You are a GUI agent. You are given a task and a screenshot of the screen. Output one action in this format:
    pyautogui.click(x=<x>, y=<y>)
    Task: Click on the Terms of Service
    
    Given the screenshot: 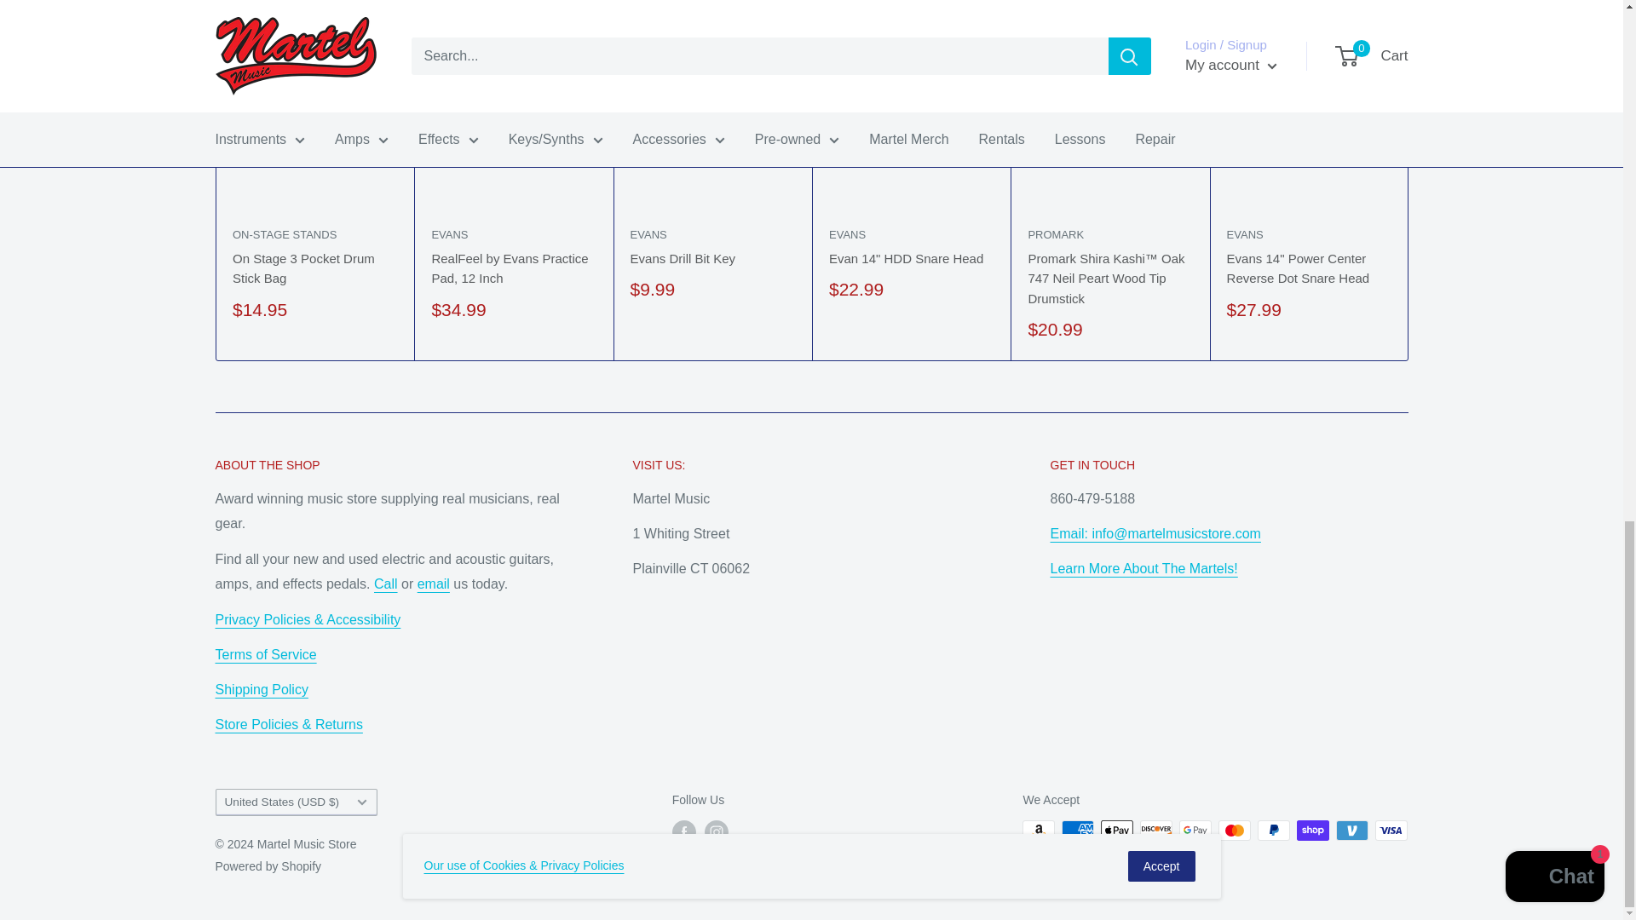 What is the action you would take?
    pyautogui.click(x=264, y=654)
    